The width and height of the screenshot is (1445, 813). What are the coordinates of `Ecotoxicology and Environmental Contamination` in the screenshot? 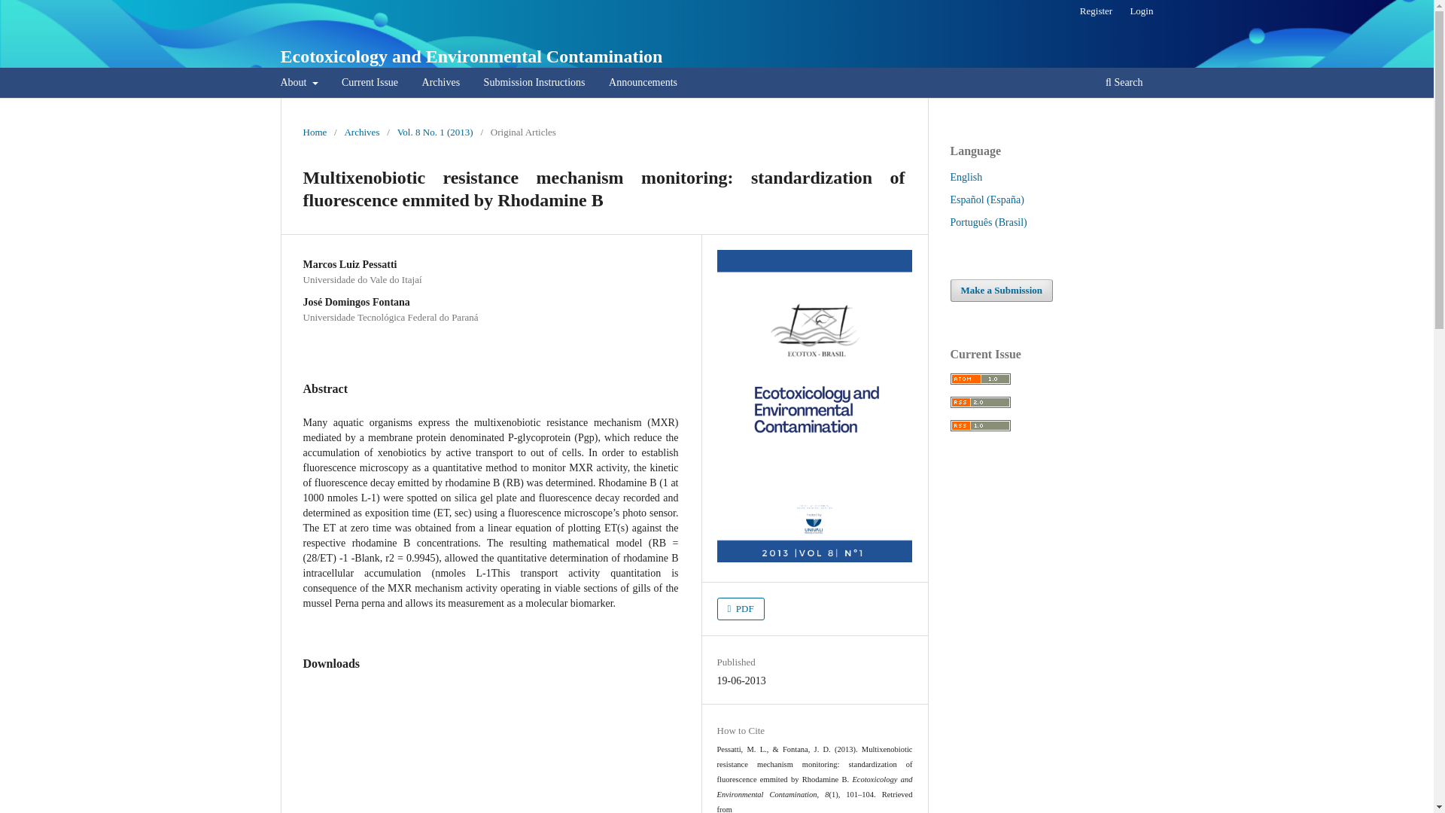 It's located at (471, 56).